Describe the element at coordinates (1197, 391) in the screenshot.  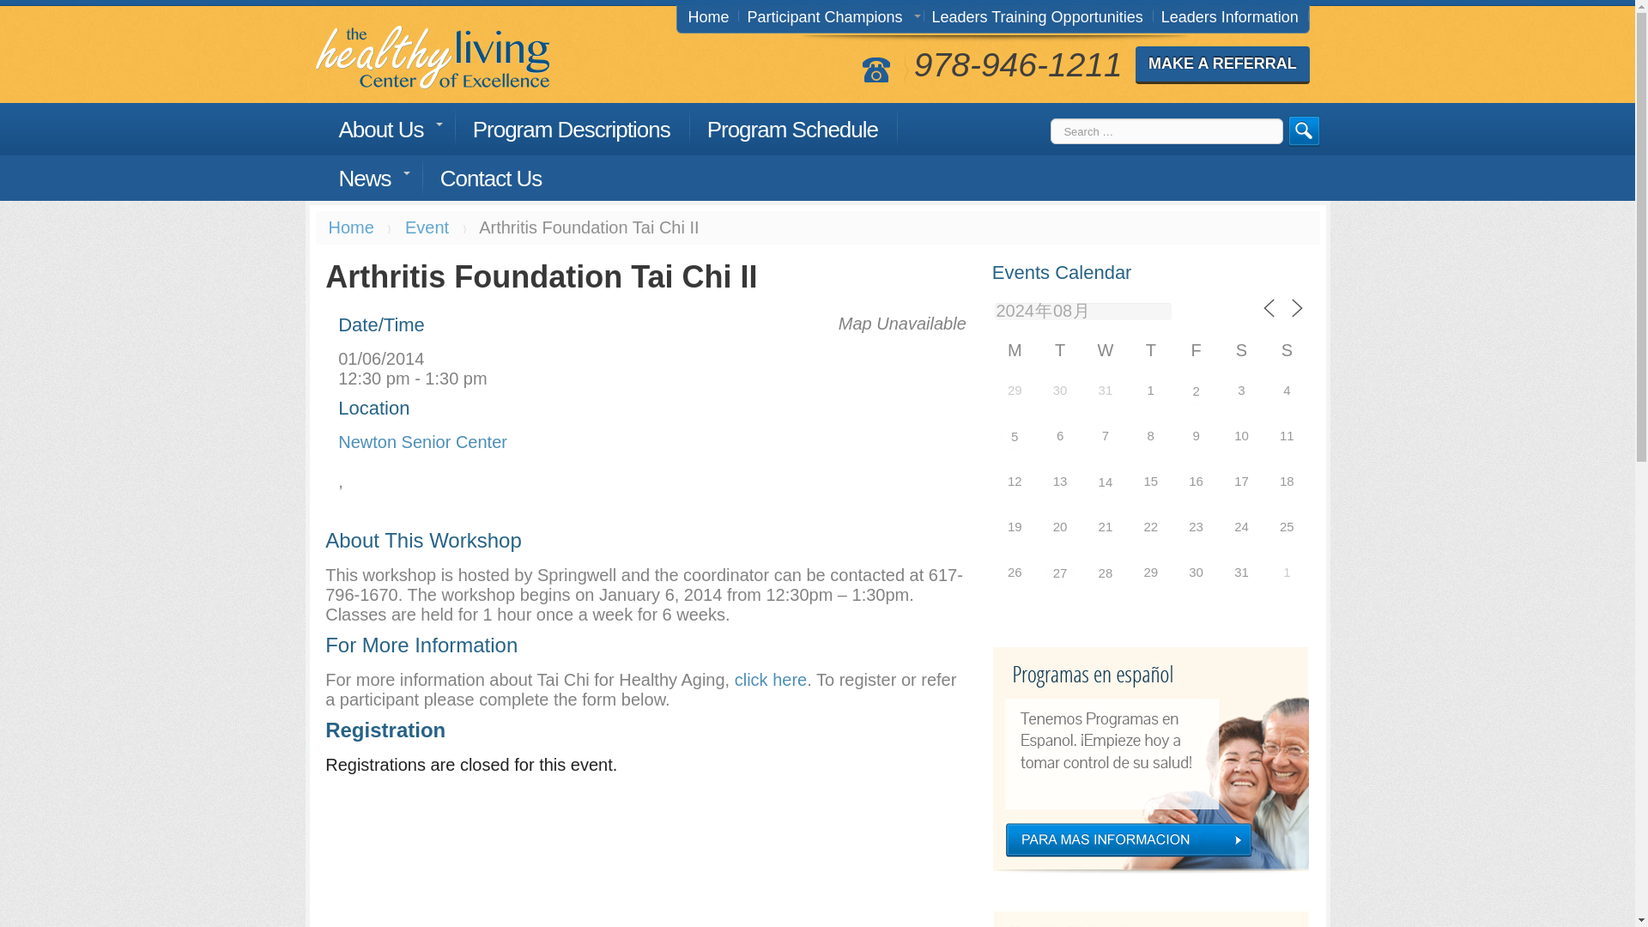
I see `2` at that location.